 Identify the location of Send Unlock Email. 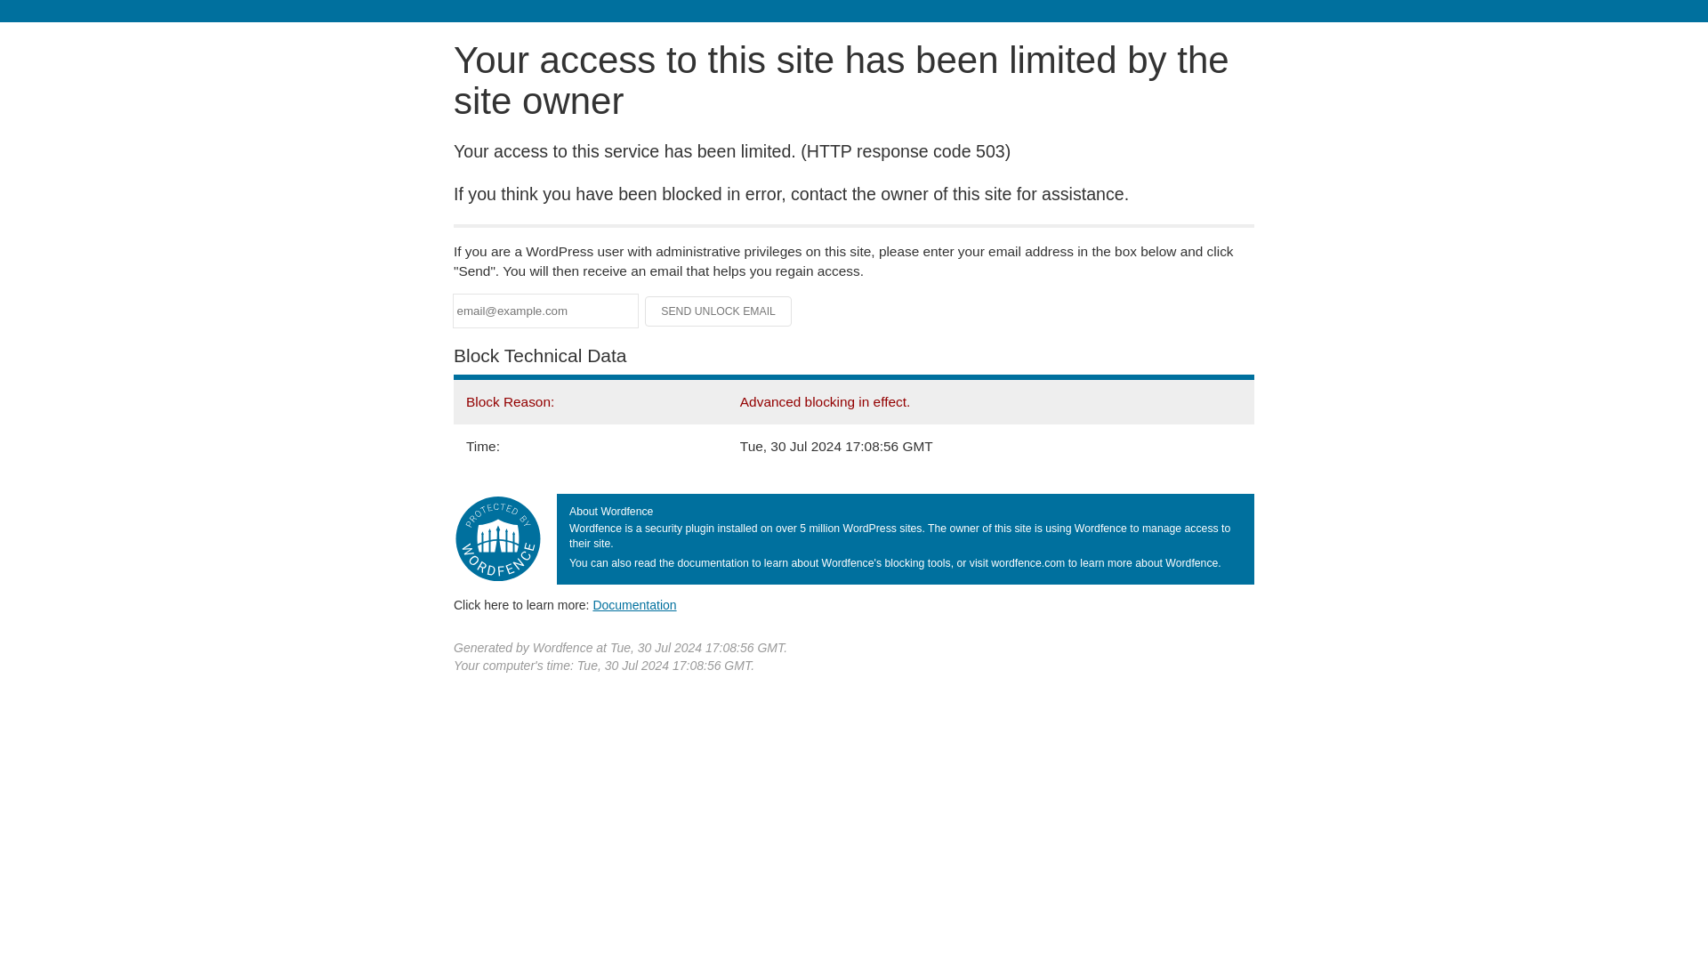
(719, 311).